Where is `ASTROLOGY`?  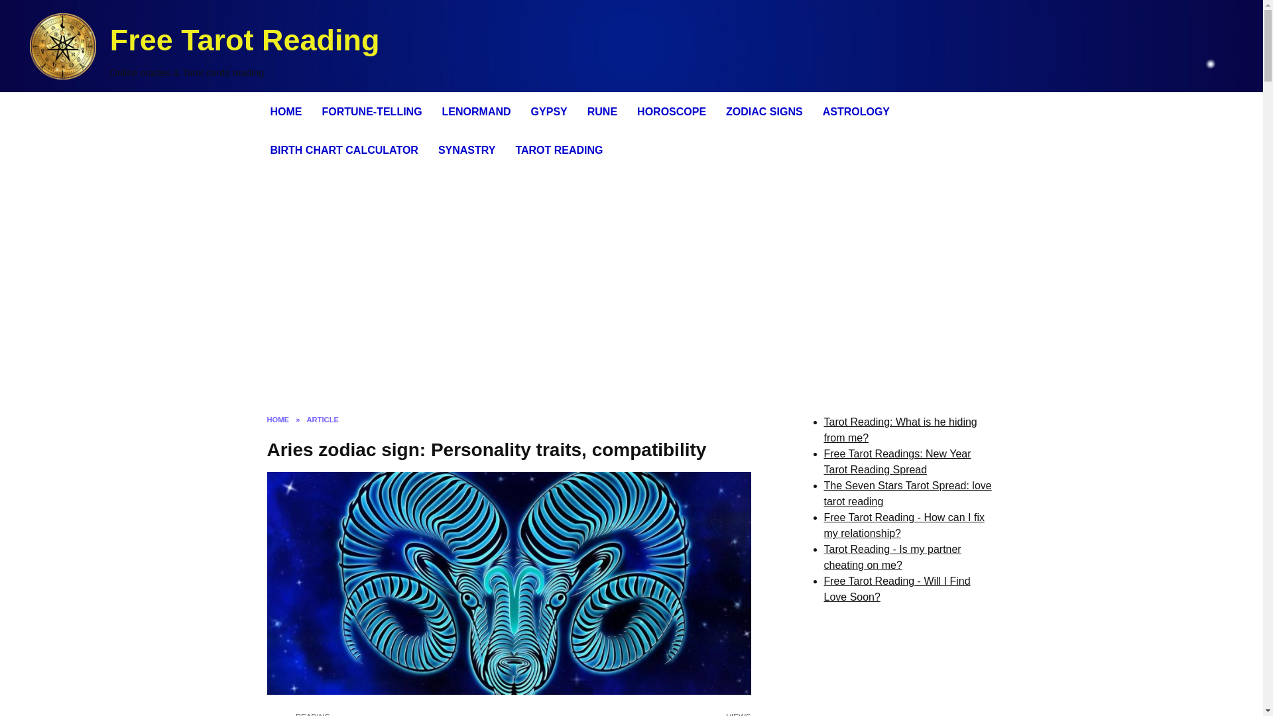
ASTROLOGY is located at coordinates (857, 111).